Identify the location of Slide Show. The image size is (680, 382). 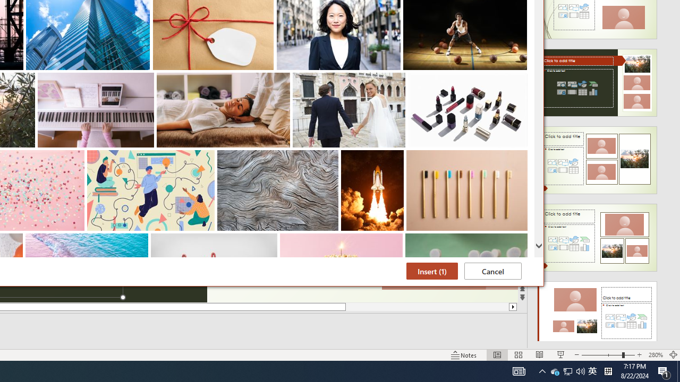
(568, 371).